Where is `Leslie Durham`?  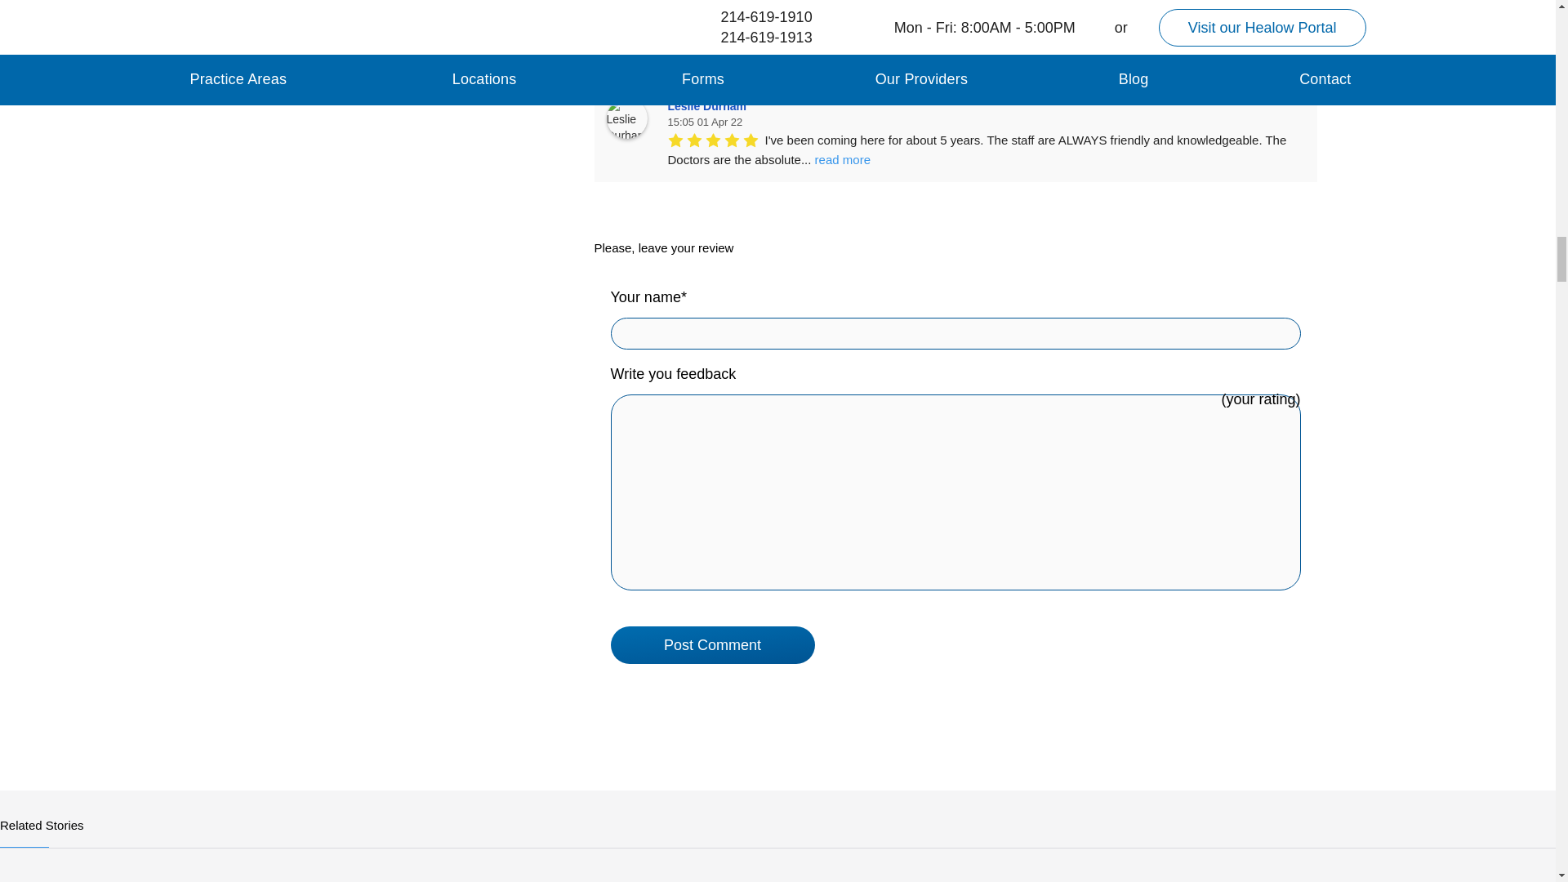
Leslie Durham is located at coordinates (626, 118).